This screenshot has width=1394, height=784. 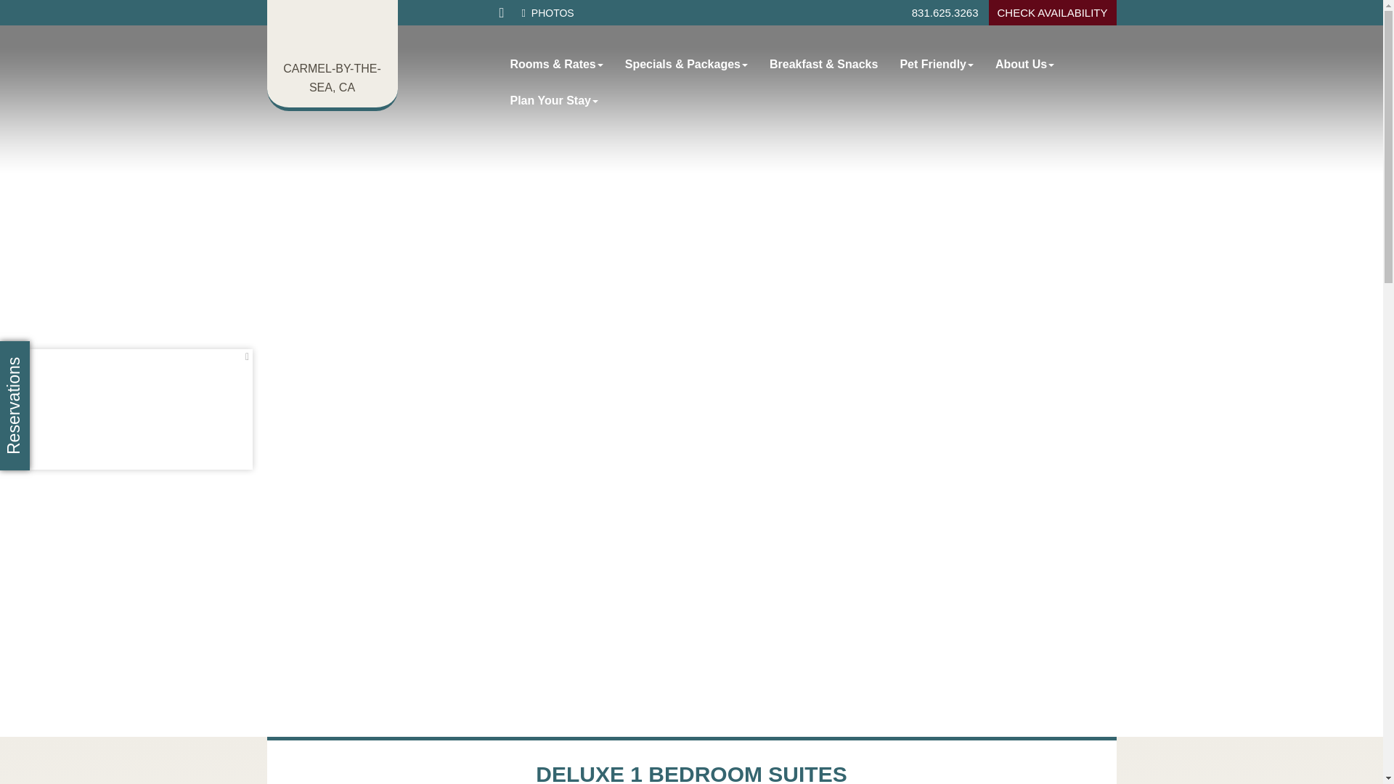 What do you see at coordinates (1024, 64) in the screenshot?
I see `About Us` at bounding box center [1024, 64].